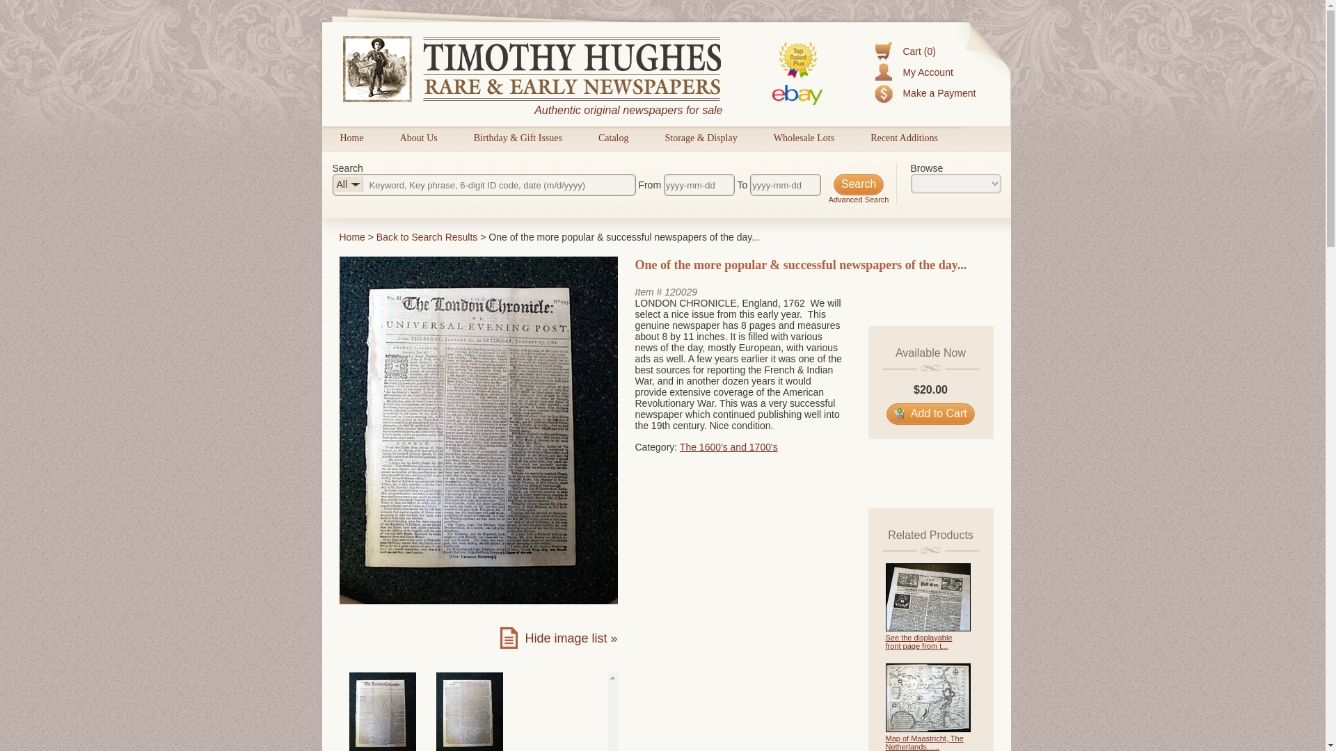 The image size is (1336, 751). I want to click on Recent Additions, so click(904, 138).